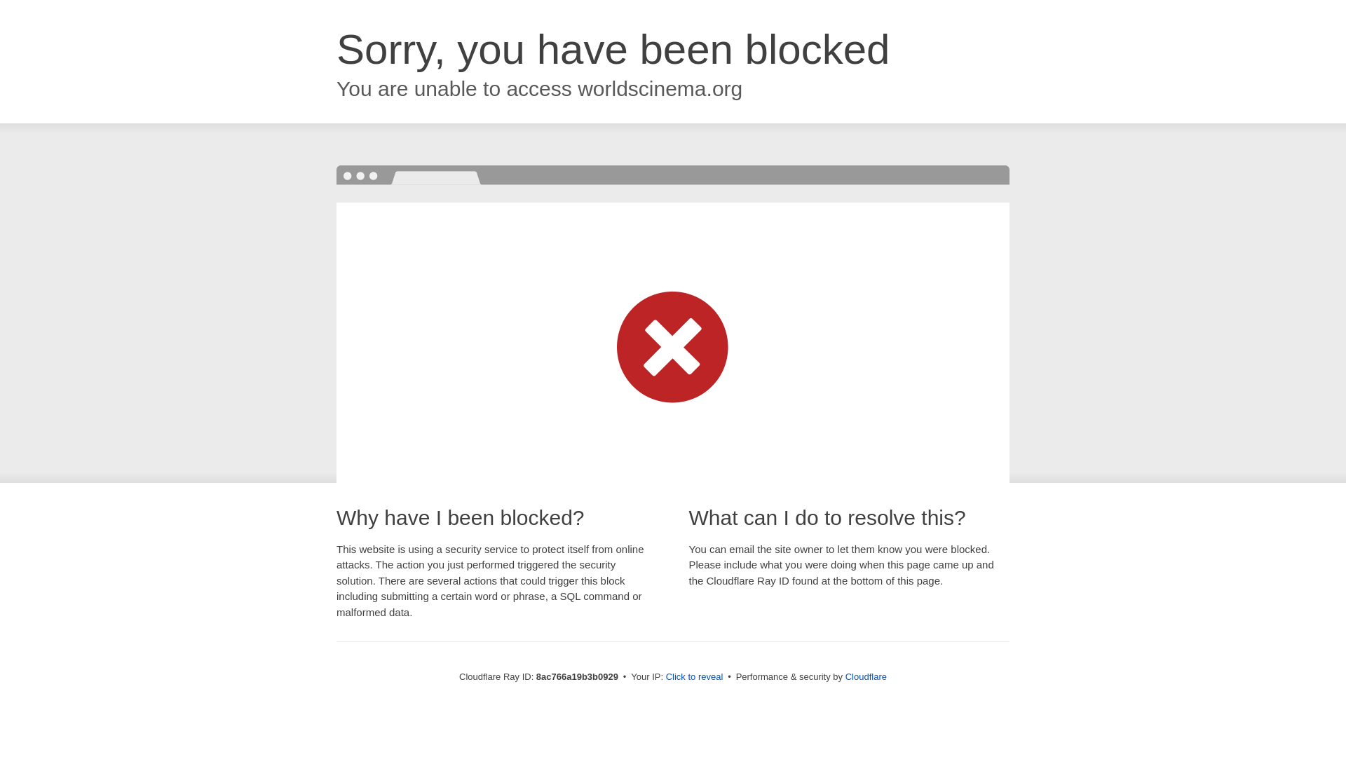 This screenshot has height=757, width=1346. What do you see at coordinates (695, 677) in the screenshot?
I see `Click to reveal` at bounding box center [695, 677].